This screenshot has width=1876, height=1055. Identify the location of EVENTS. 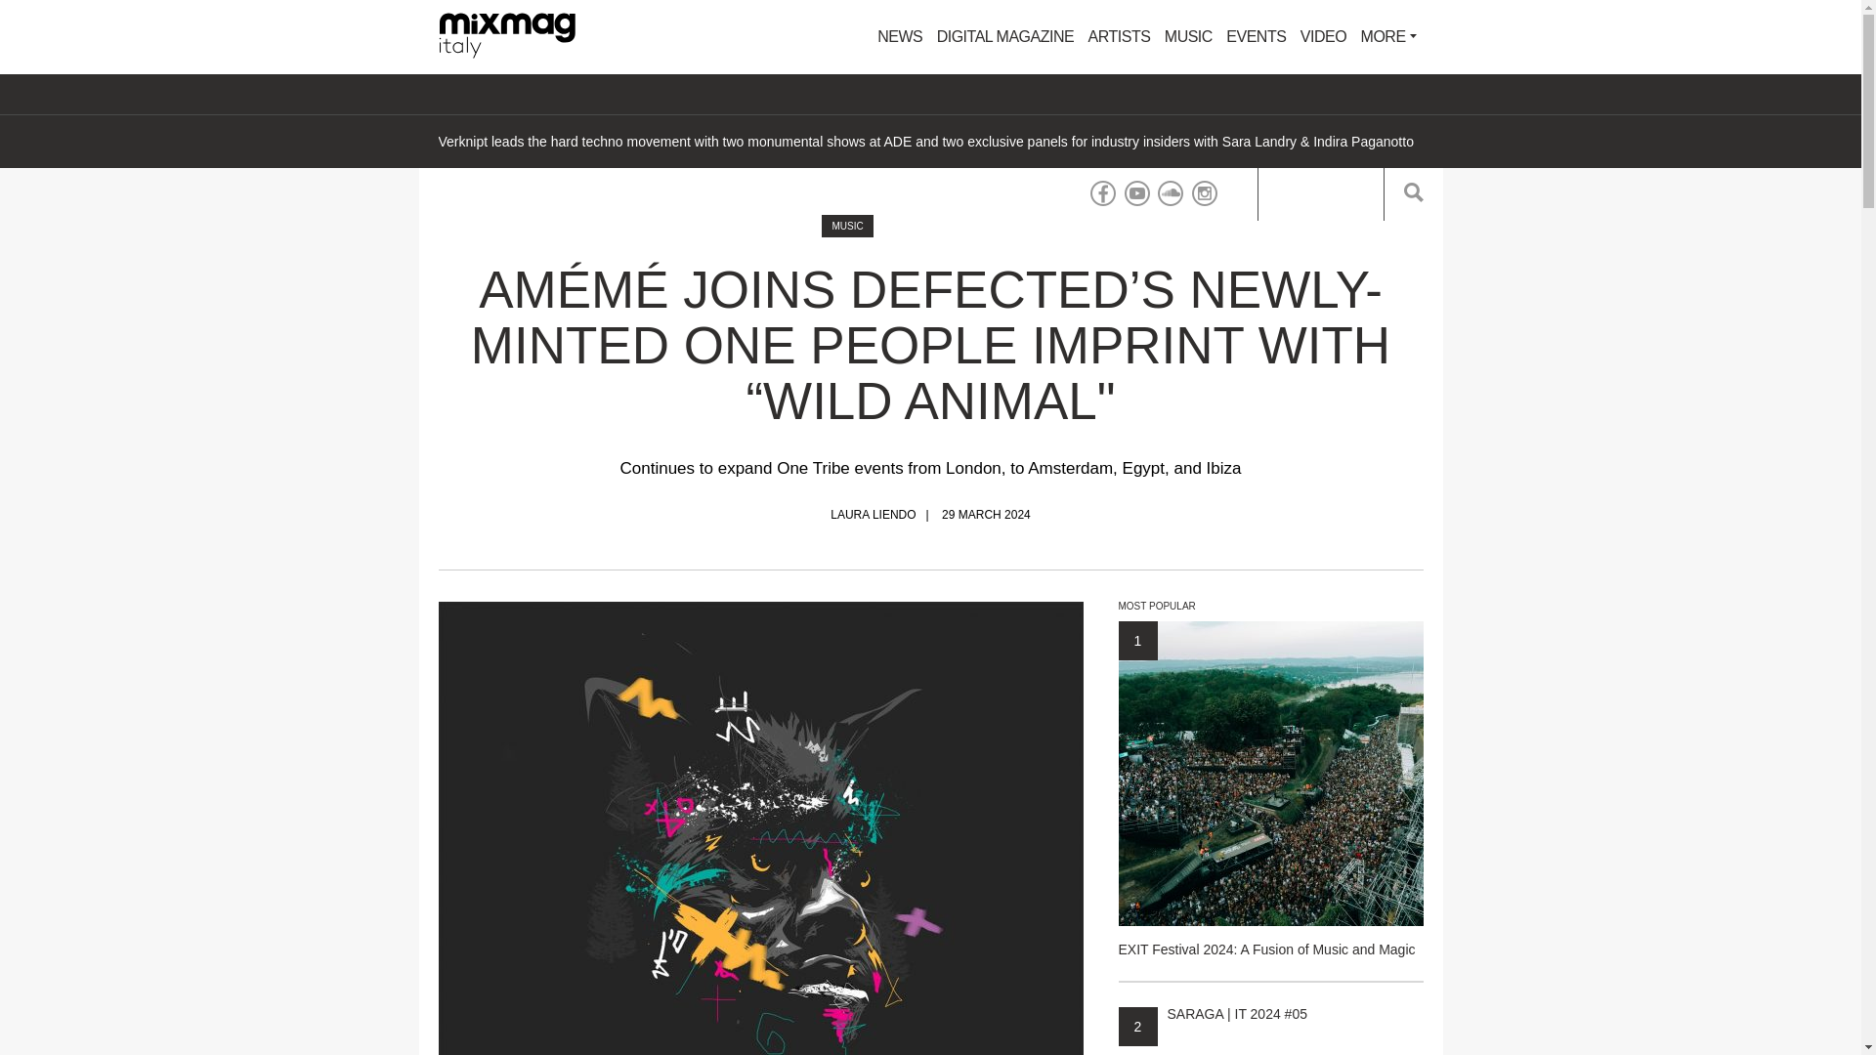
(1256, 37).